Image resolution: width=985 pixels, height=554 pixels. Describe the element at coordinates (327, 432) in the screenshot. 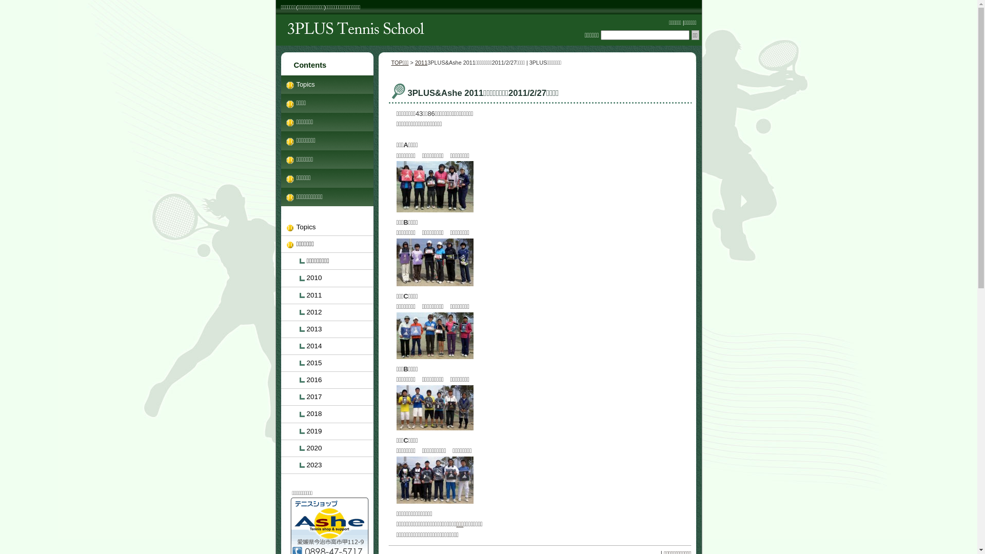

I see `2019` at that location.